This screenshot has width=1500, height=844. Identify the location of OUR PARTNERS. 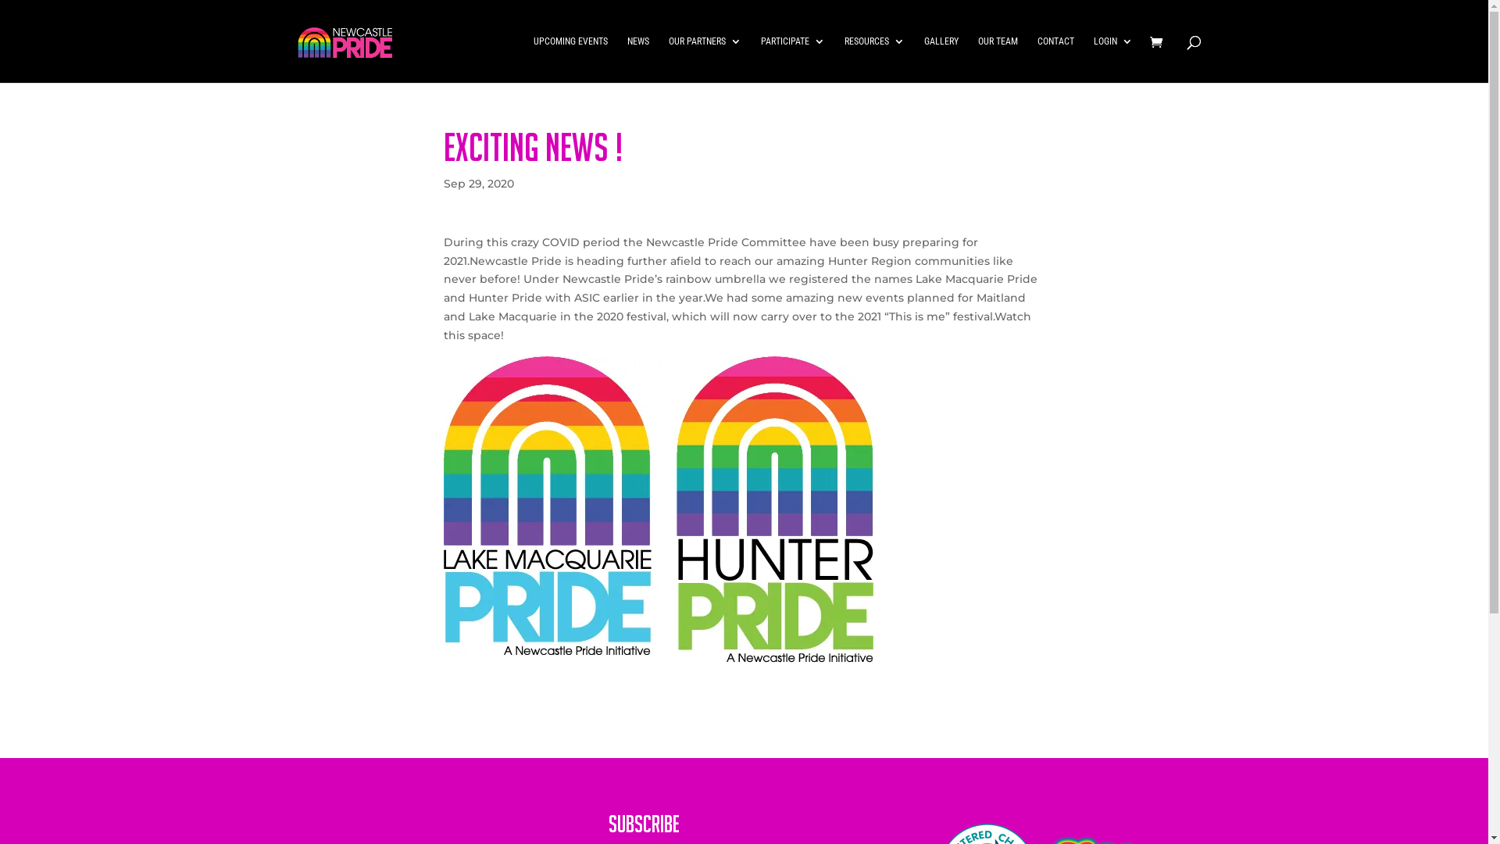
(705, 59).